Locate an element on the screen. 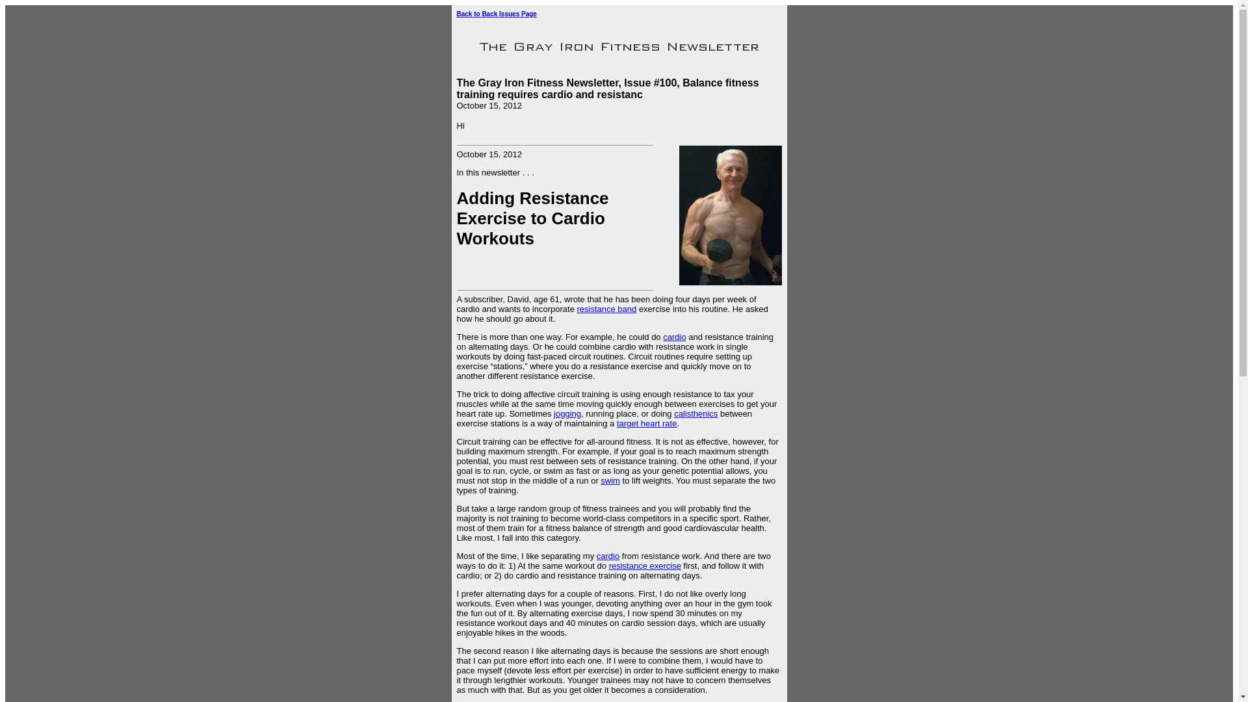 This screenshot has height=702, width=1248. target heart rate is located at coordinates (647, 422).